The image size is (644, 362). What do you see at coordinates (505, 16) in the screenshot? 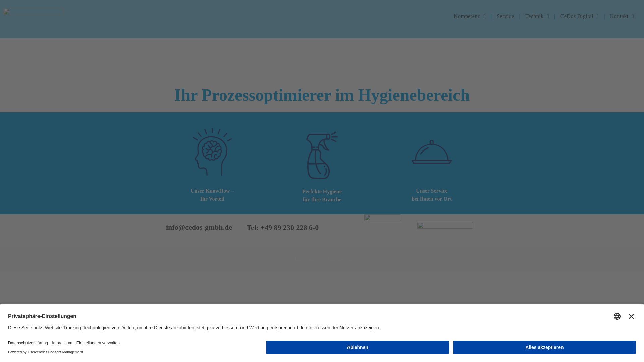
I see `Service` at bounding box center [505, 16].